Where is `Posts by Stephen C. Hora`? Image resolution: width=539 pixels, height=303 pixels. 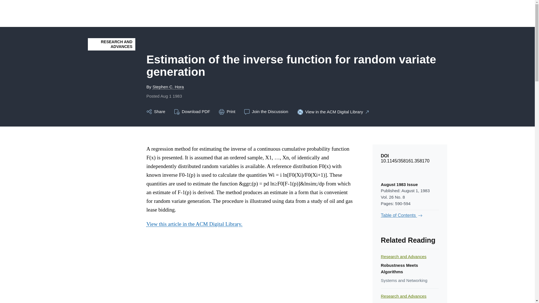
Posts by Stephen C. Hora is located at coordinates (168, 87).